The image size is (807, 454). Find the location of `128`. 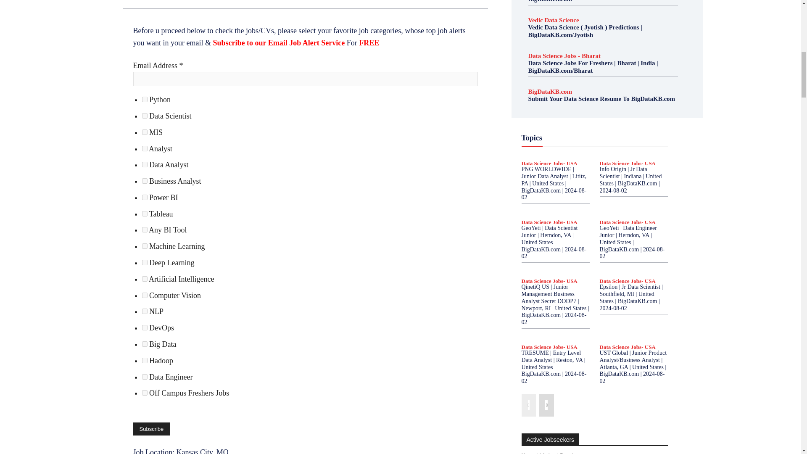

128 is located at coordinates (145, 214).